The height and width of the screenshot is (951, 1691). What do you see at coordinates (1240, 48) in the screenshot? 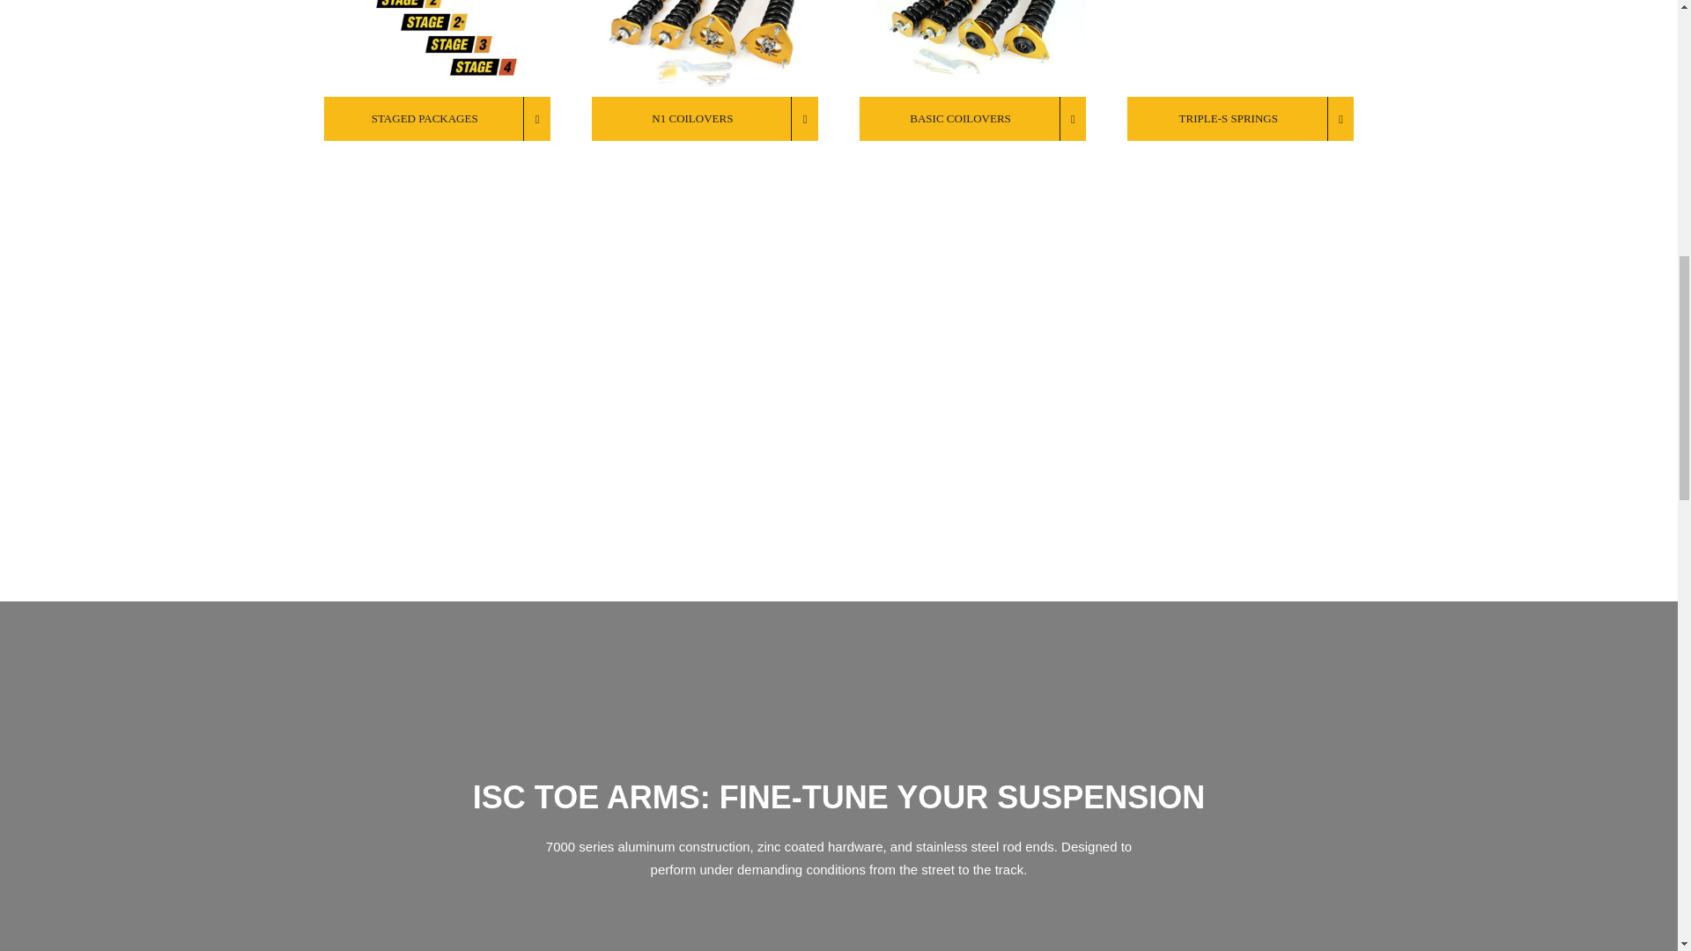
I see `953786294` at bounding box center [1240, 48].